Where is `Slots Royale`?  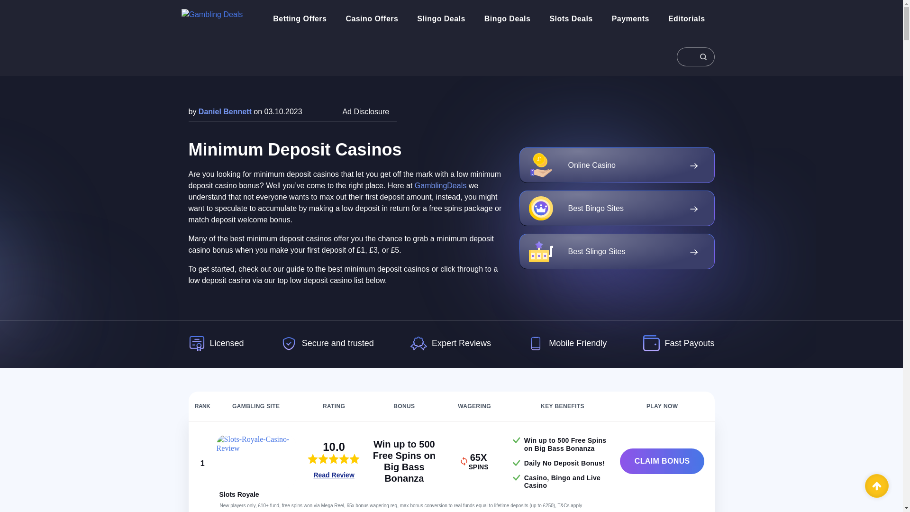 Slots Royale is located at coordinates (239, 494).